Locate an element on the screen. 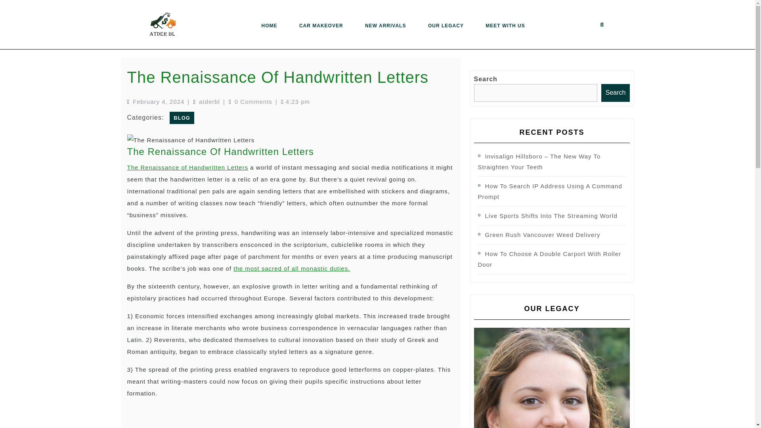 The image size is (761, 428). MEET WITH US is located at coordinates (505, 25).